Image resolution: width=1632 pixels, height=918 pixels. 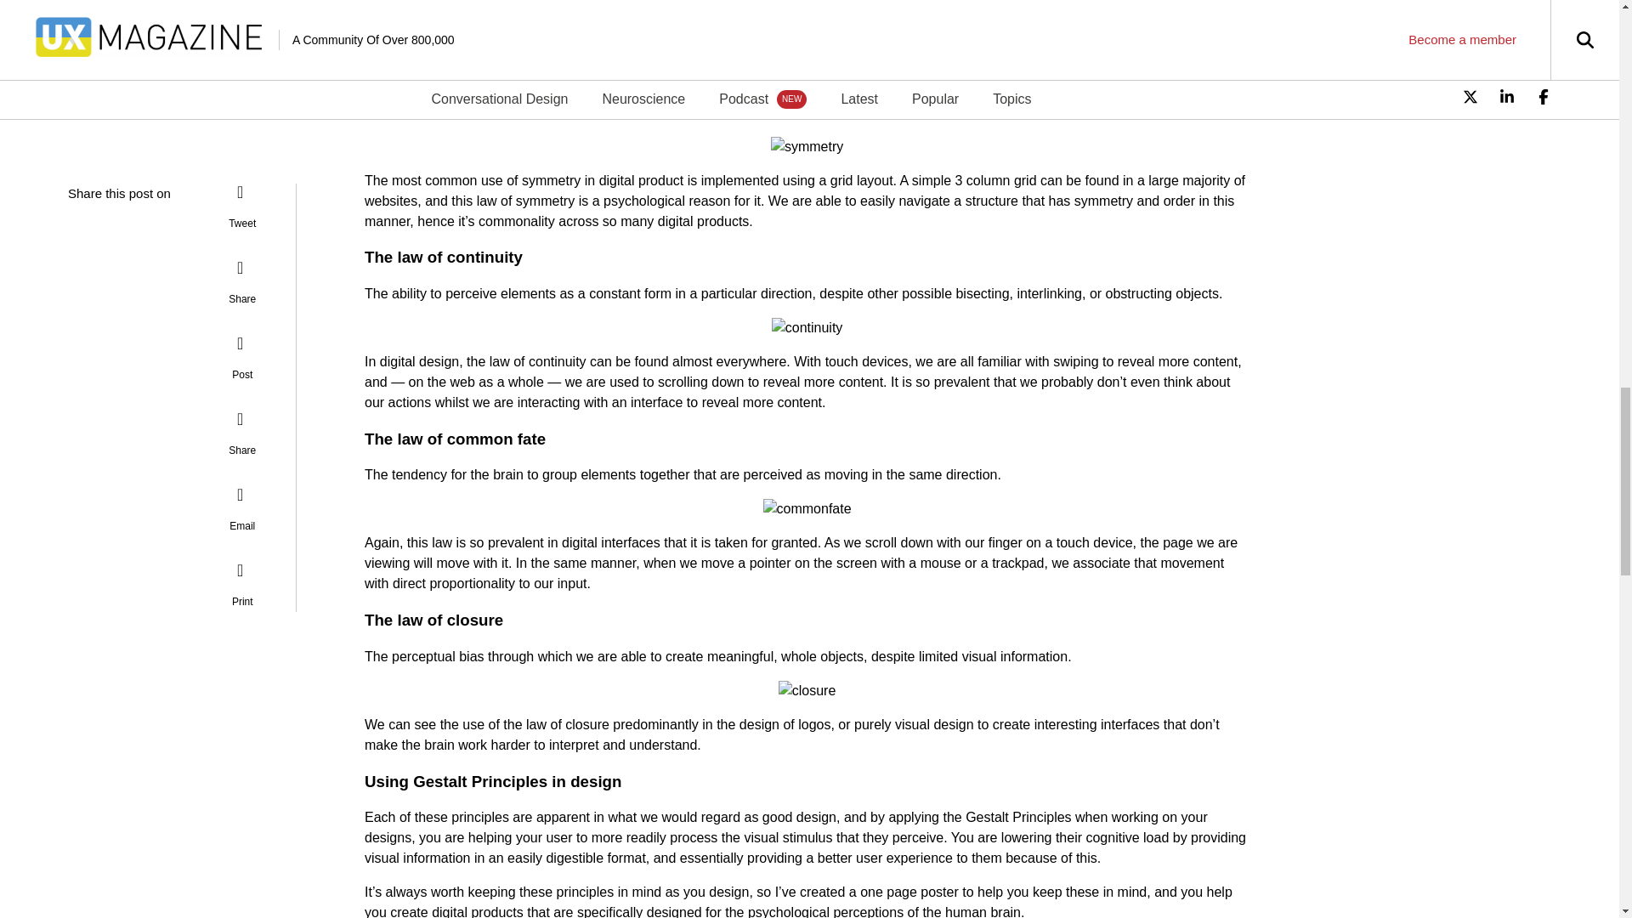 I want to click on closure, so click(x=807, y=691).